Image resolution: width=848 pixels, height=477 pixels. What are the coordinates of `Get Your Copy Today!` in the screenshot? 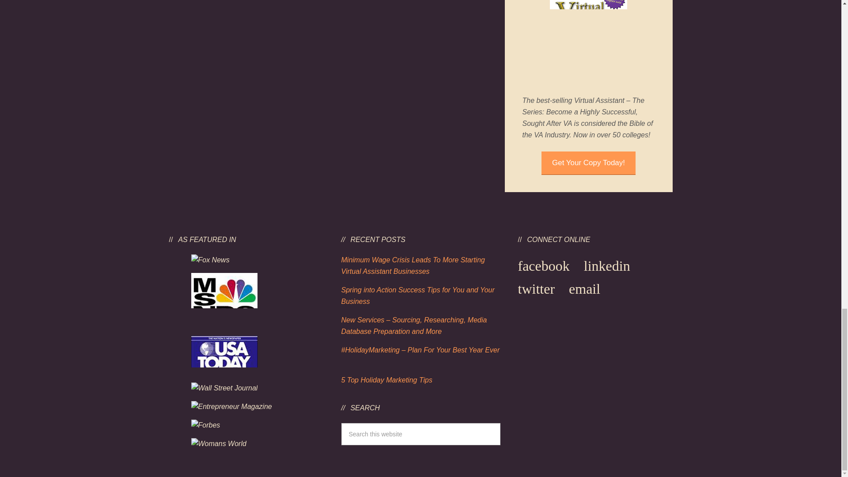 It's located at (588, 163).